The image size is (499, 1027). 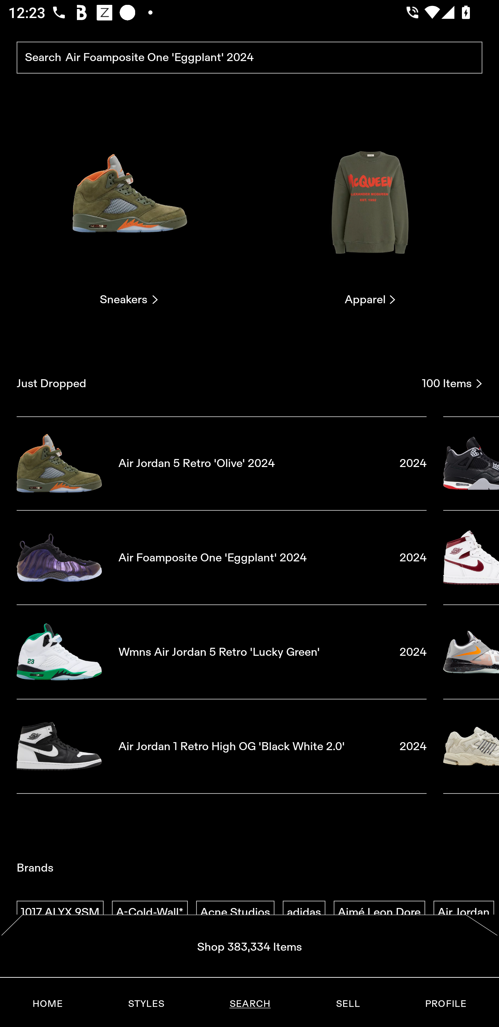 What do you see at coordinates (304, 913) in the screenshot?
I see `adidas` at bounding box center [304, 913].